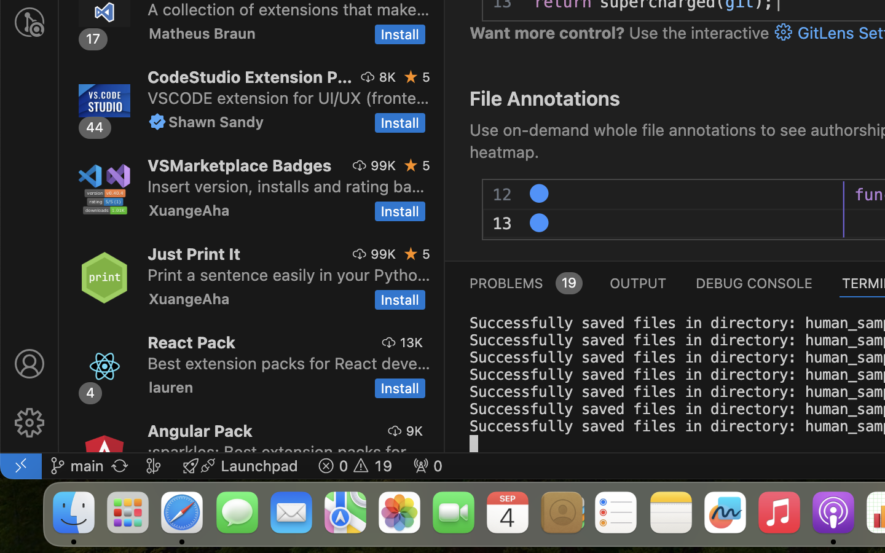 This screenshot has width=885, height=553. What do you see at coordinates (202, 33) in the screenshot?
I see `Matheus Braun` at bounding box center [202, 33].